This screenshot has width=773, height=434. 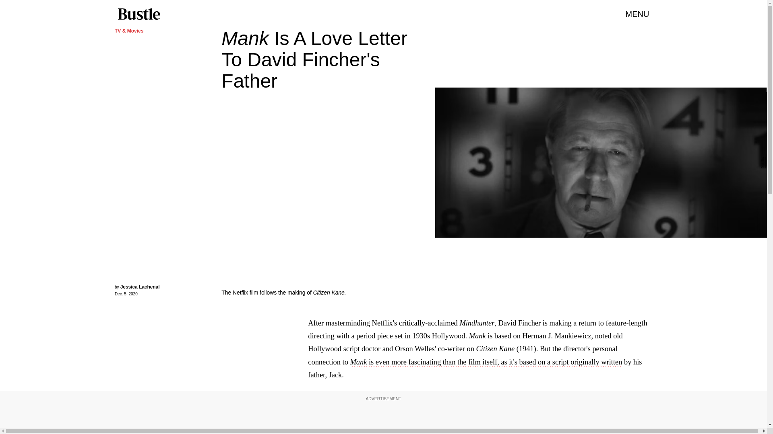 What do you see at coordinates (763, 162) in the screenshot?
I see `Netflix` at bounding box center [763, 162].